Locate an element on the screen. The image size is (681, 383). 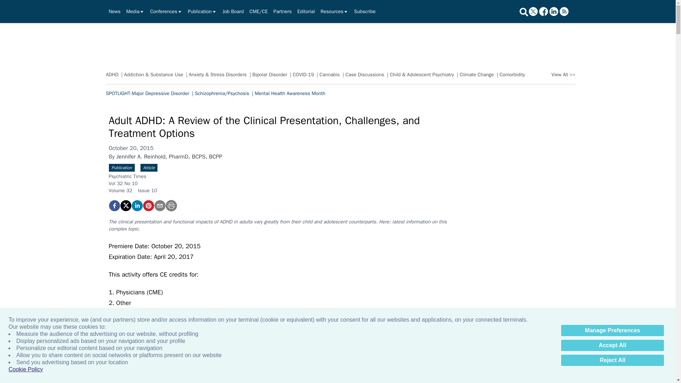
Job Board is located at coordinates (233, 11).